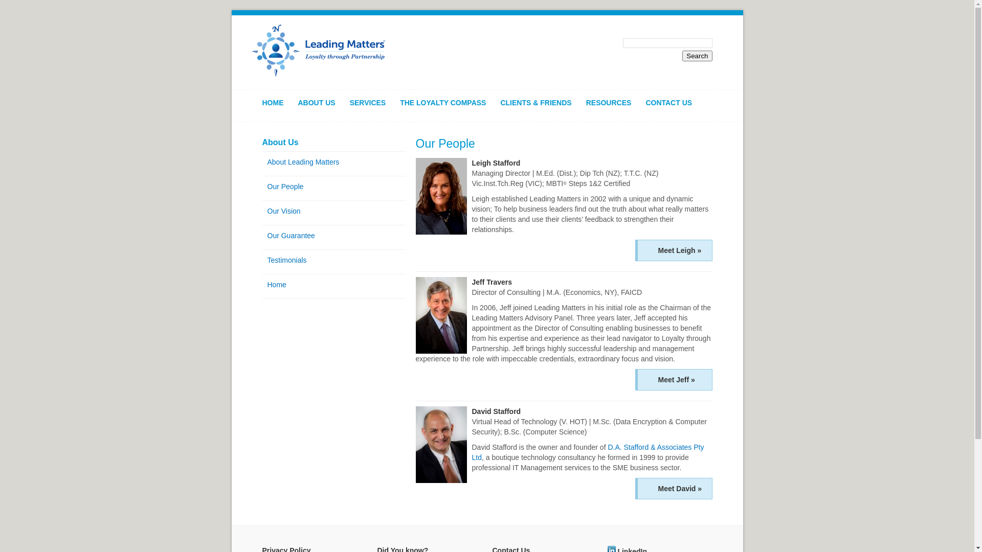 Image resolution: width=982 pixels, height=552 pixels. Describe the element at coordinates (333, 285) in the screenshot. I see `Home` at that location.